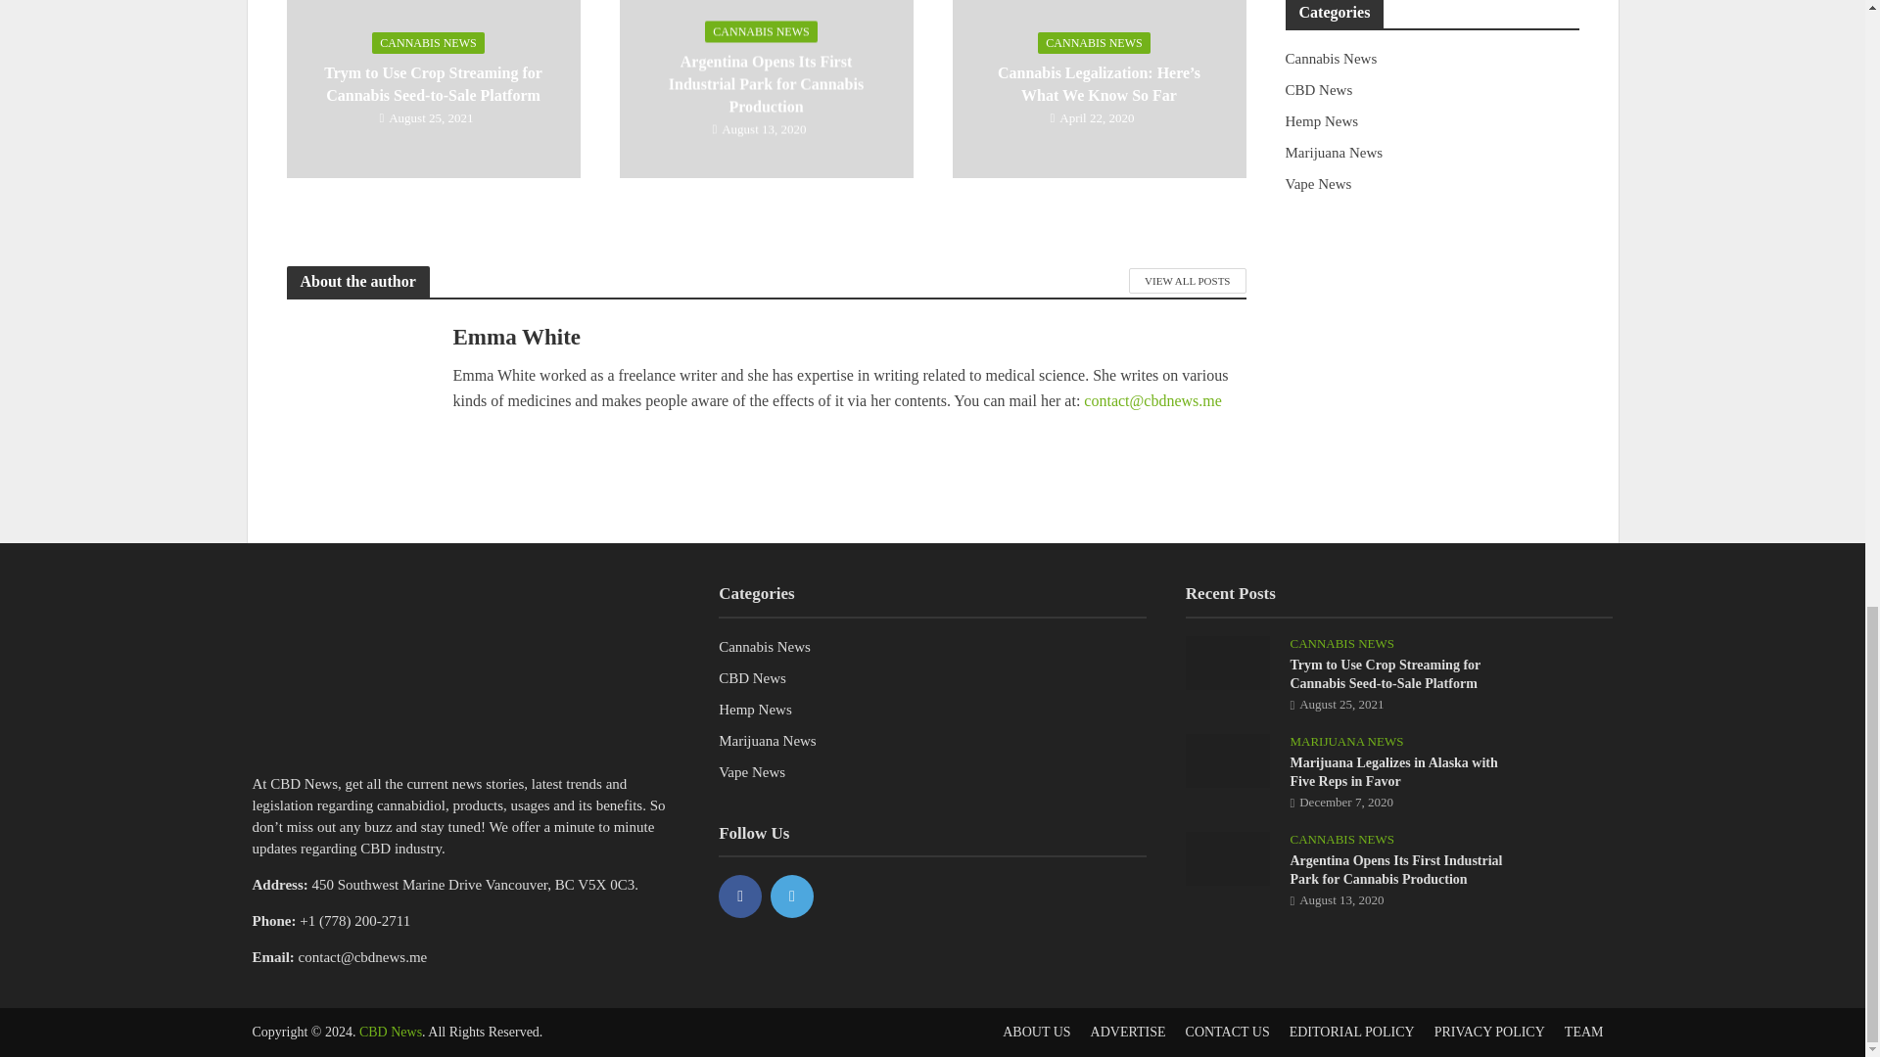 The height and width of the screenshot is (1057, 1880). What do you see at coordinates (792, 896) in the screenshot?
I see `Twitter` at bounding box center [792, 896].